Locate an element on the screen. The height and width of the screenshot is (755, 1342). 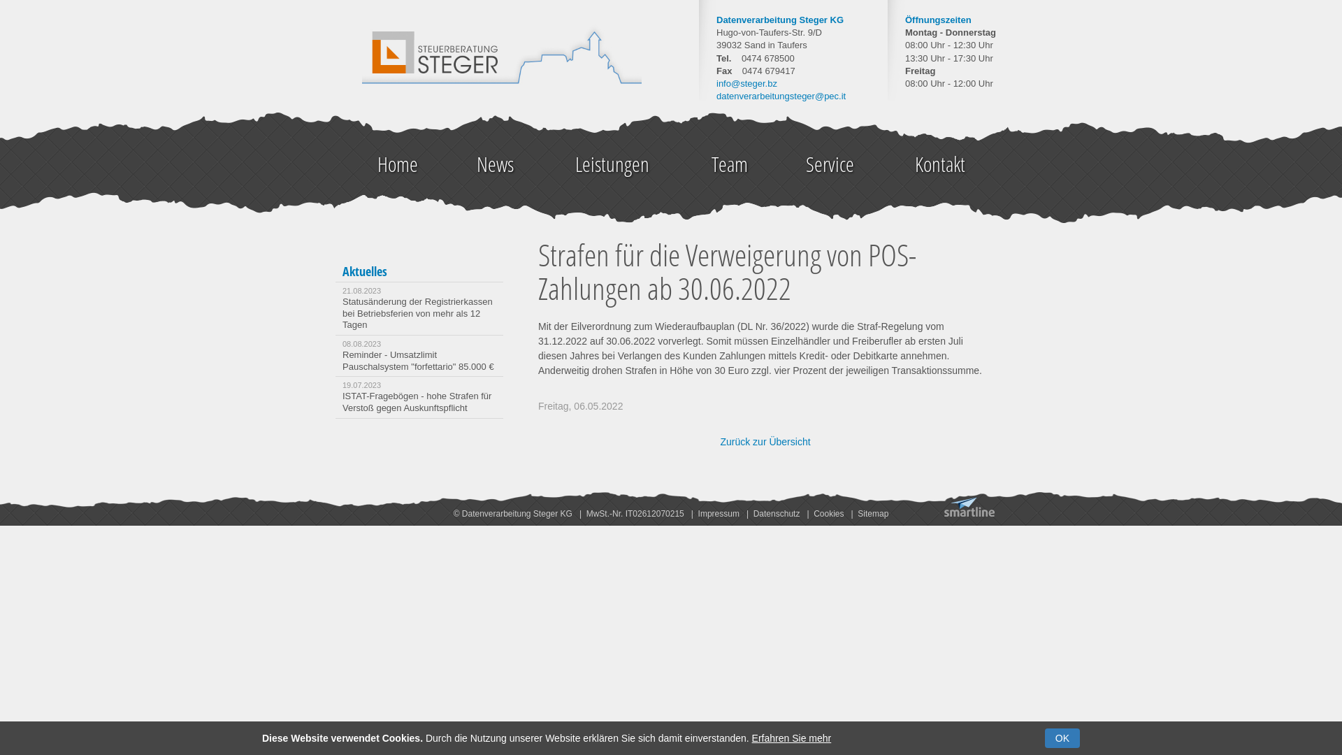
Leistungen is located at coordinates (612, 164).